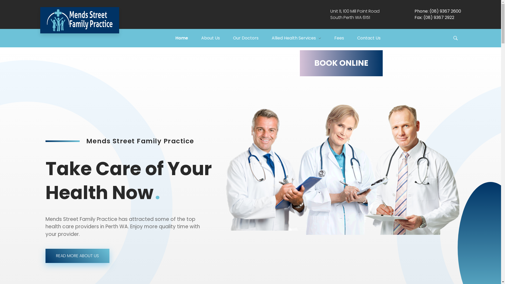 This screenshot has height=284, width=505. What do you see at coordinates (252, 38) in the screenshot?
I see `Our Doctors` at bounding box center [252, 38].